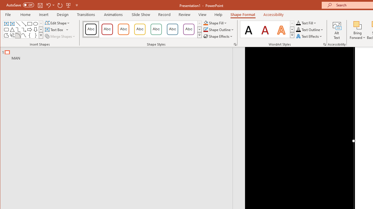  Describe the element at coordinates (215, 23) in the screenshot. I see `Shape Fill` at that location.